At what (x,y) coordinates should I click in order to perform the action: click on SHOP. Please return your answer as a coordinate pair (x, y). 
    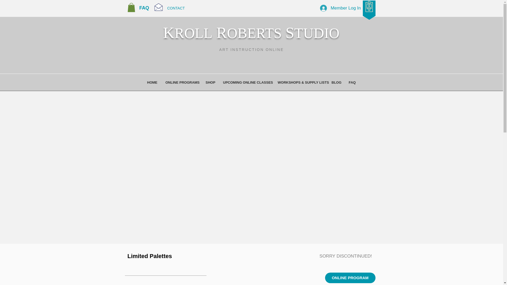
    Looking at the image, I should click on (210, 82).